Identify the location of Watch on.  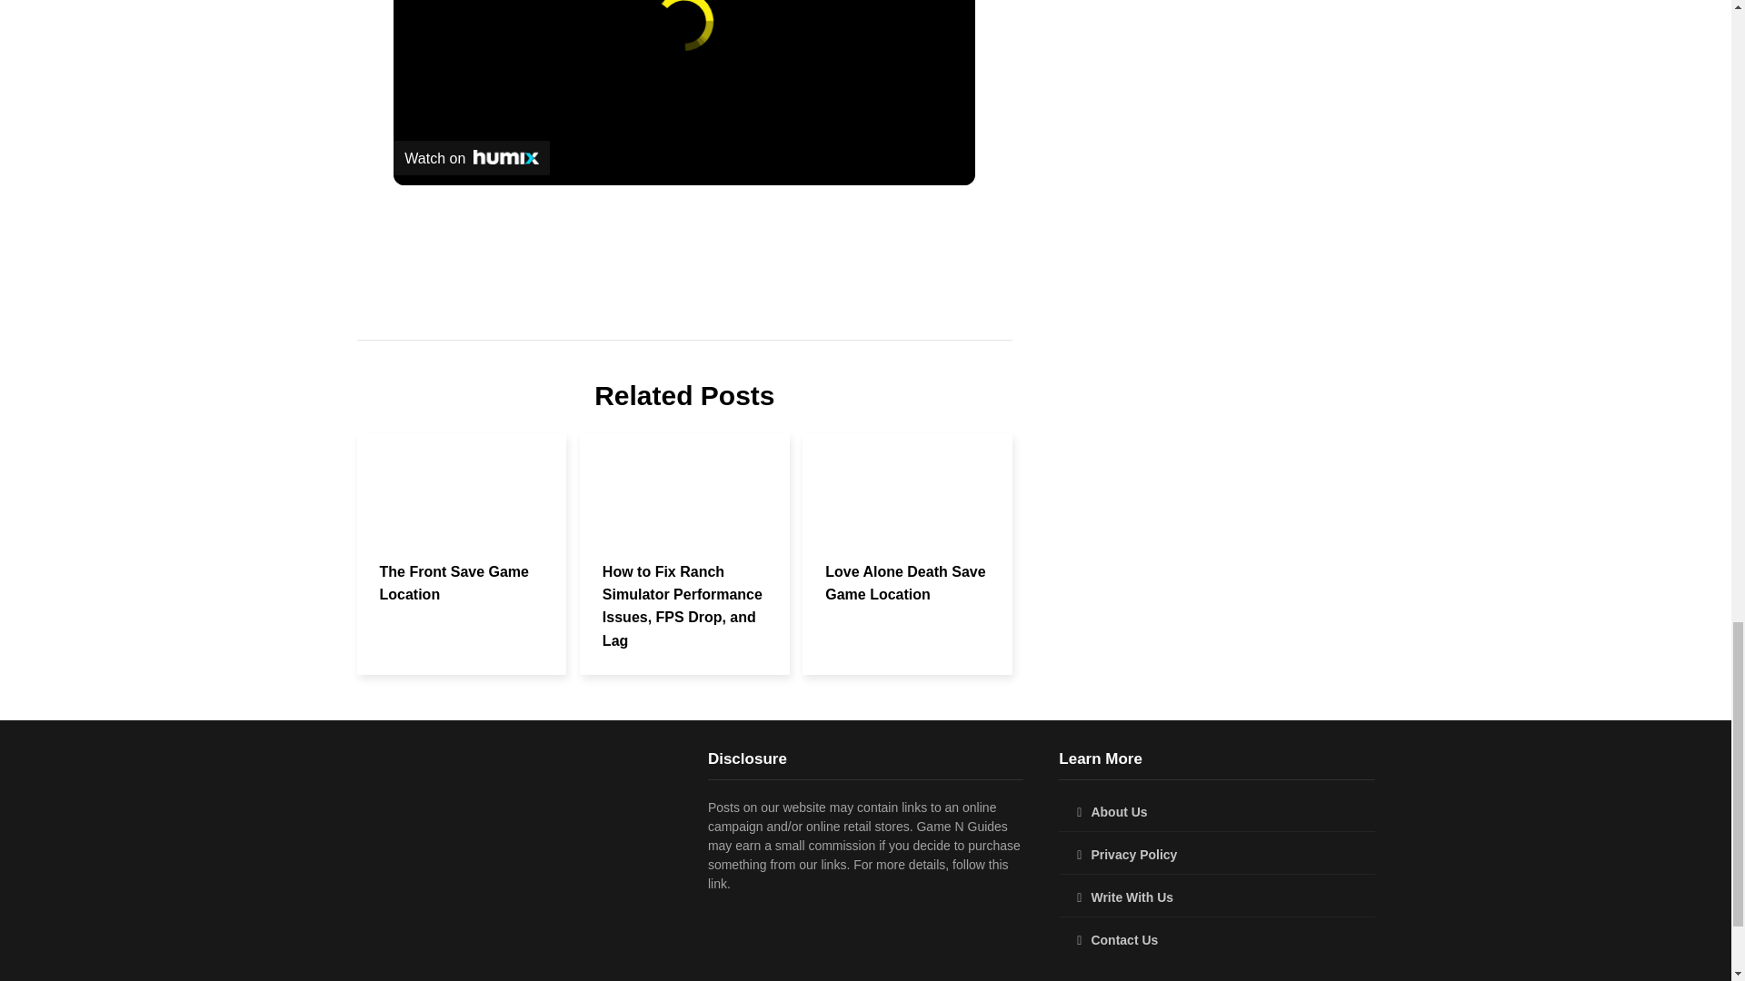
(471, 158).